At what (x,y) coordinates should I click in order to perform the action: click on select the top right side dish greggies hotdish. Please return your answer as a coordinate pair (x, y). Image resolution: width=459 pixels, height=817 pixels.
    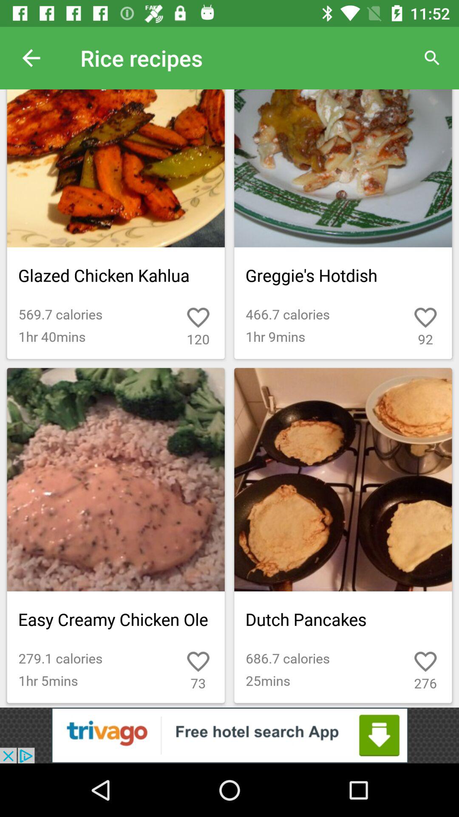
    Looking at the image, I should click on (343, 168).